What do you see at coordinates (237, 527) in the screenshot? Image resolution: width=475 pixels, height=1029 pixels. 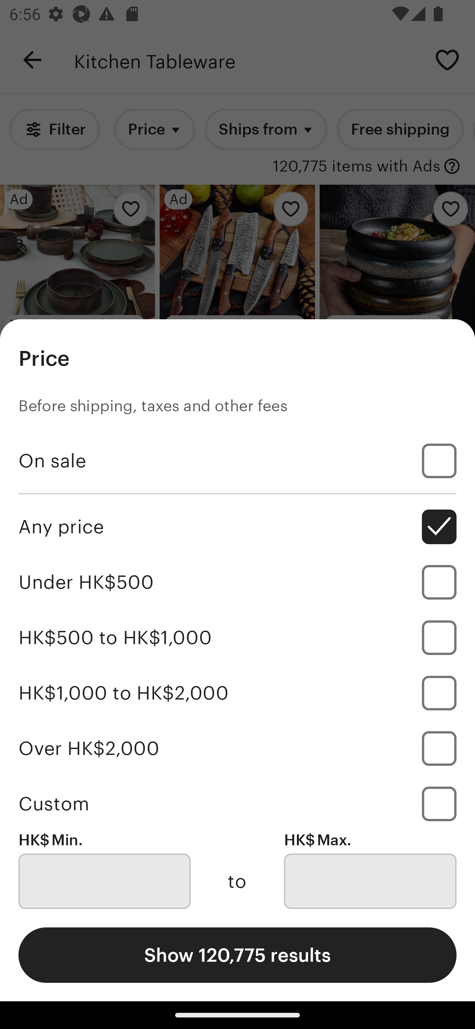 I see `Any price` at bounding box center [237, 527].